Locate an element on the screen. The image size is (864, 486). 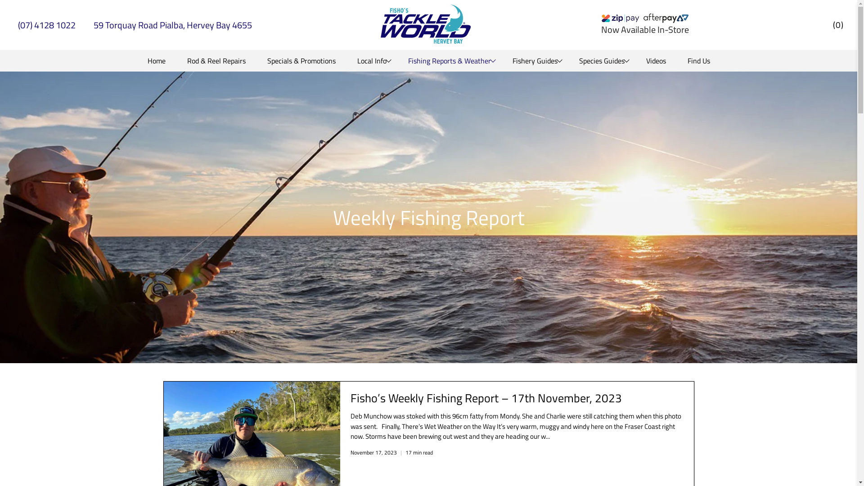
Rod & Reel Repairs is located at coordinates (216, 61).